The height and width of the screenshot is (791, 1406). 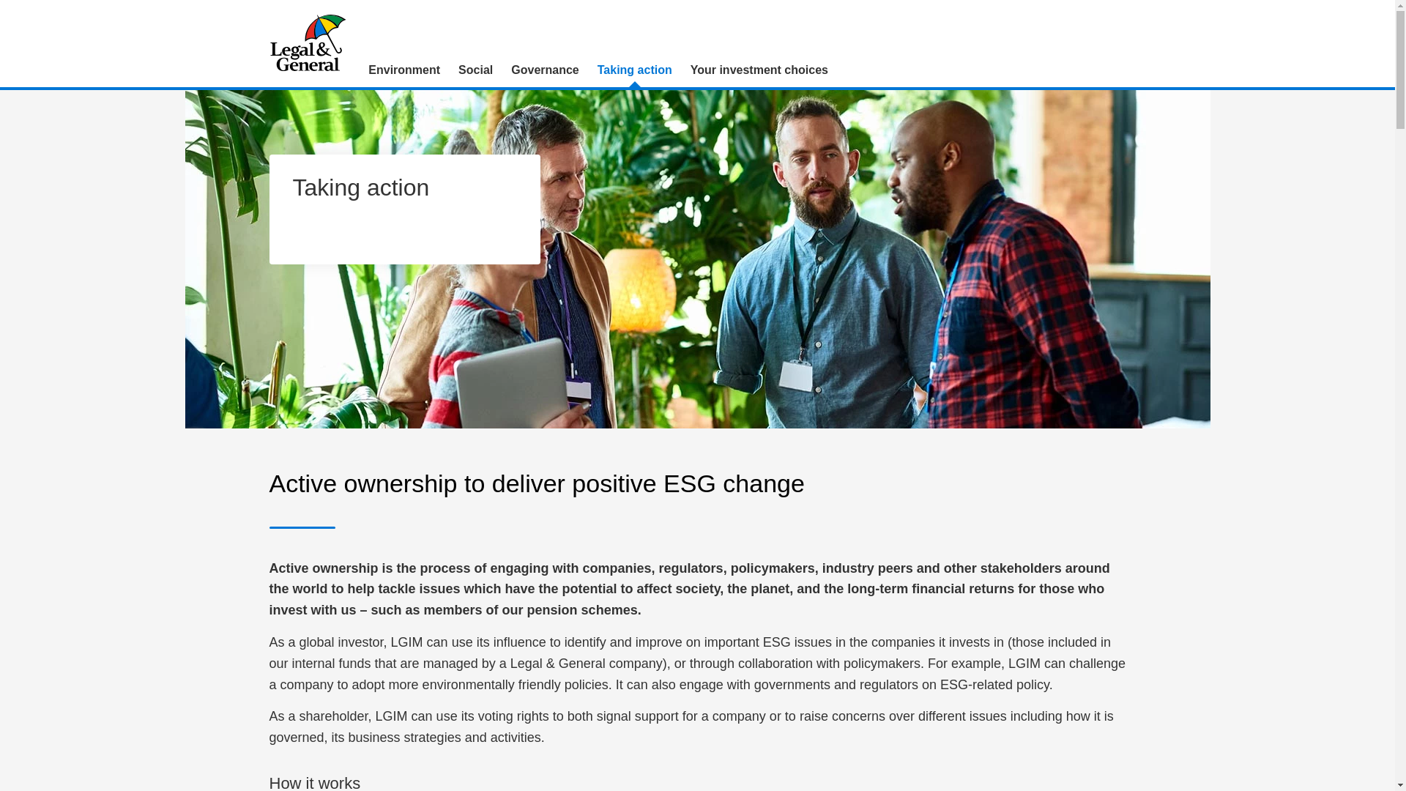 What do you see at coordinates (759, 70) in the screenshot?
I see `Your investment choices` at bounding box center [759, 70].